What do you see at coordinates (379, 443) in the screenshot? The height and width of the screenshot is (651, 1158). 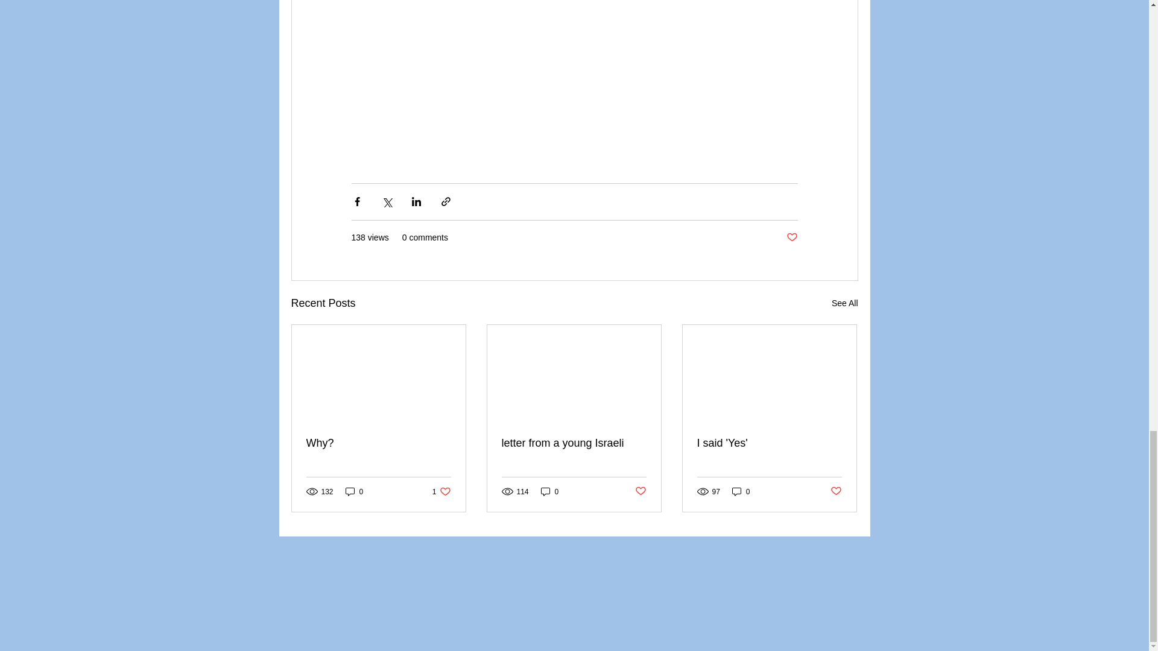 I see `Post not marked as liked` at bounding box center [379, 443].